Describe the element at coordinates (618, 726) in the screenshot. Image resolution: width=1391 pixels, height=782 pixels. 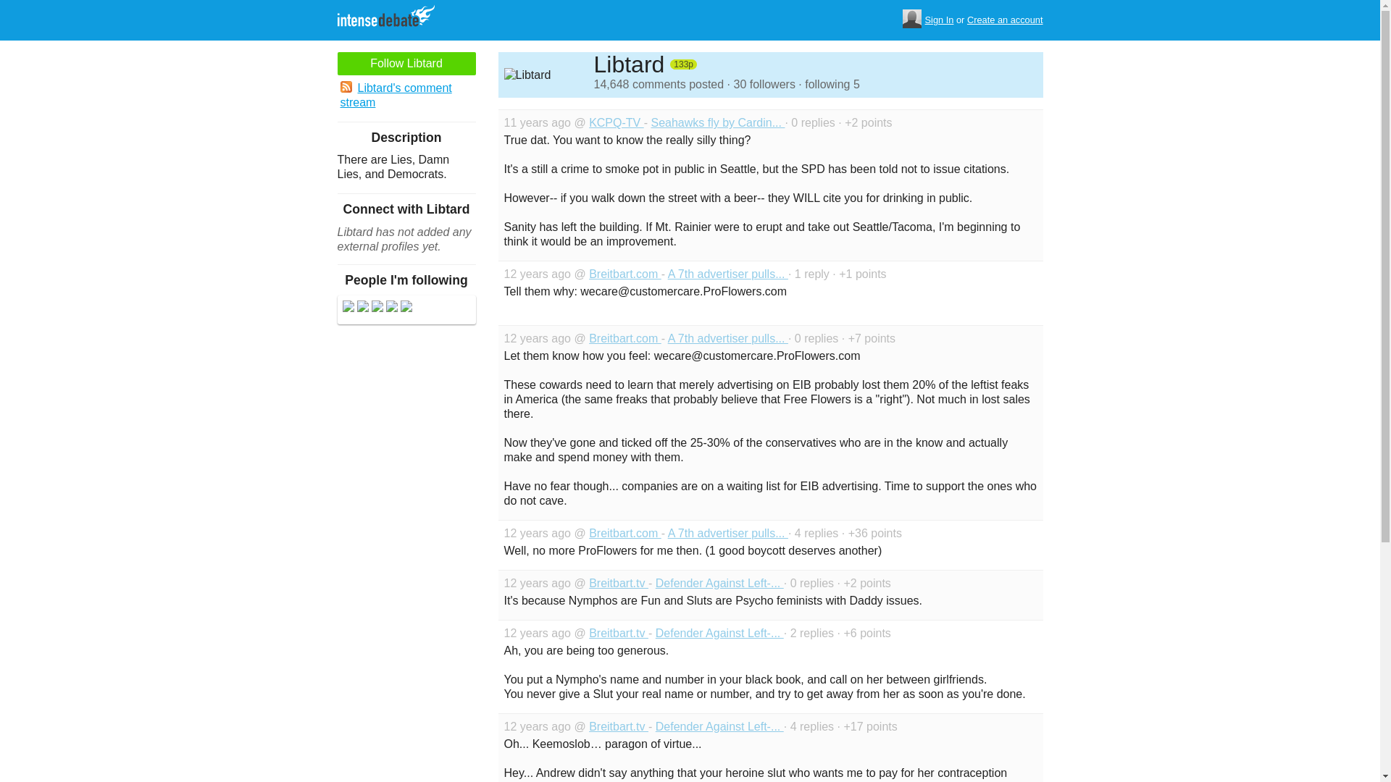
I see `Breitbart.tv` at that location.